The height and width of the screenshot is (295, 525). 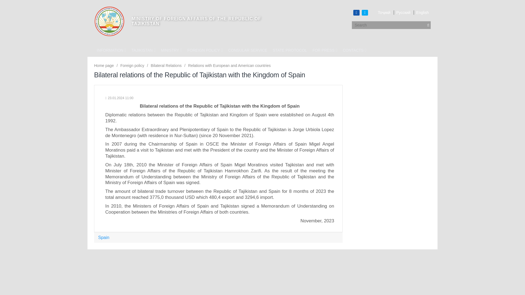 I want to click on MINISTRY OF FOREIGN AFFAIRS OF THE REPUBLIC OF TAJIKISTAN, so click(x=178, y=21).